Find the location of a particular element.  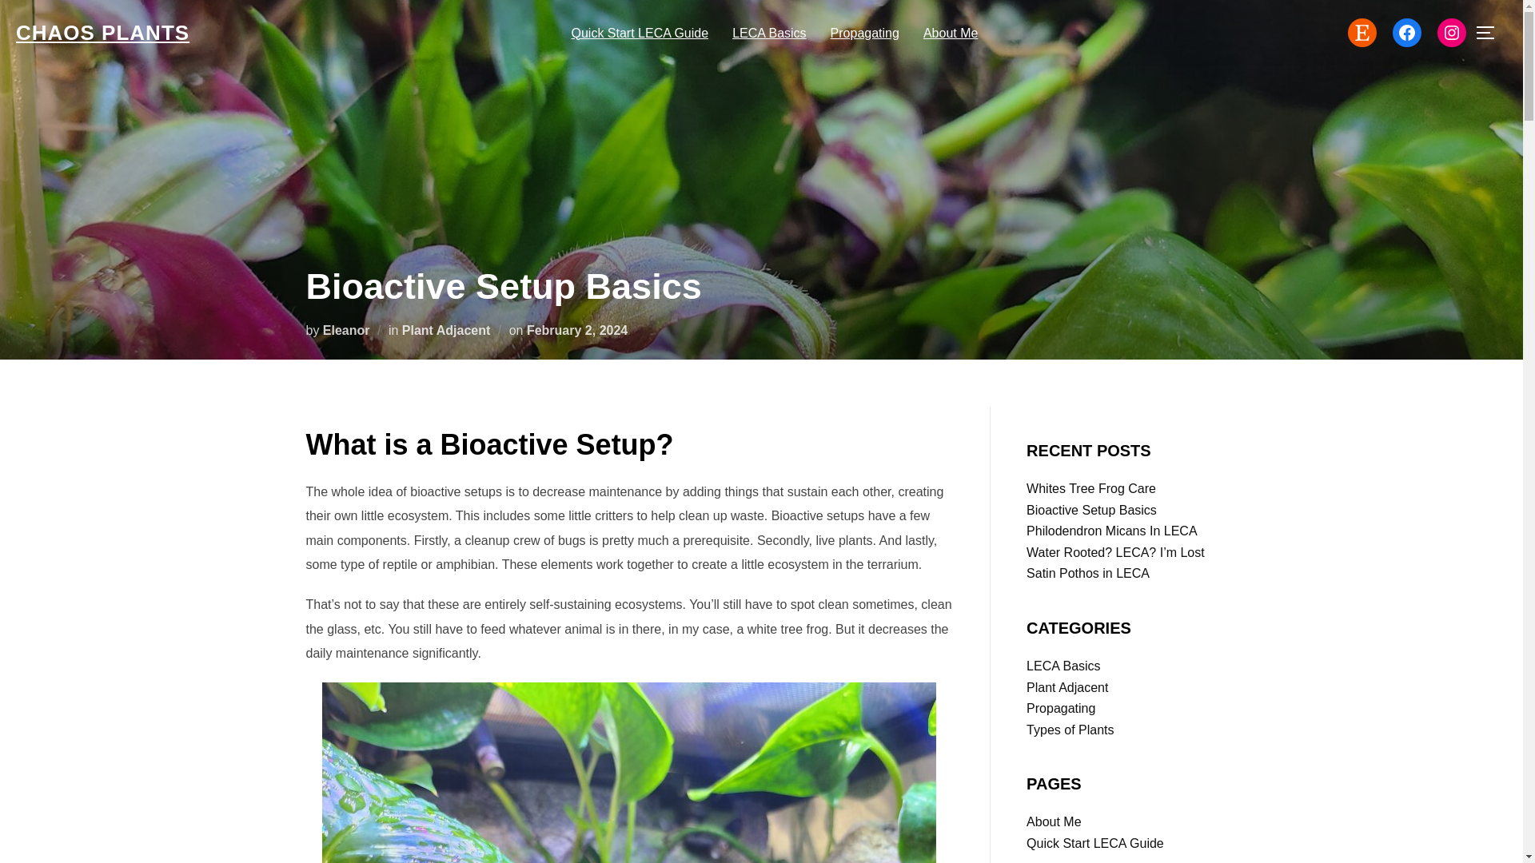

Facebook is located at coordinates (1406, 32).